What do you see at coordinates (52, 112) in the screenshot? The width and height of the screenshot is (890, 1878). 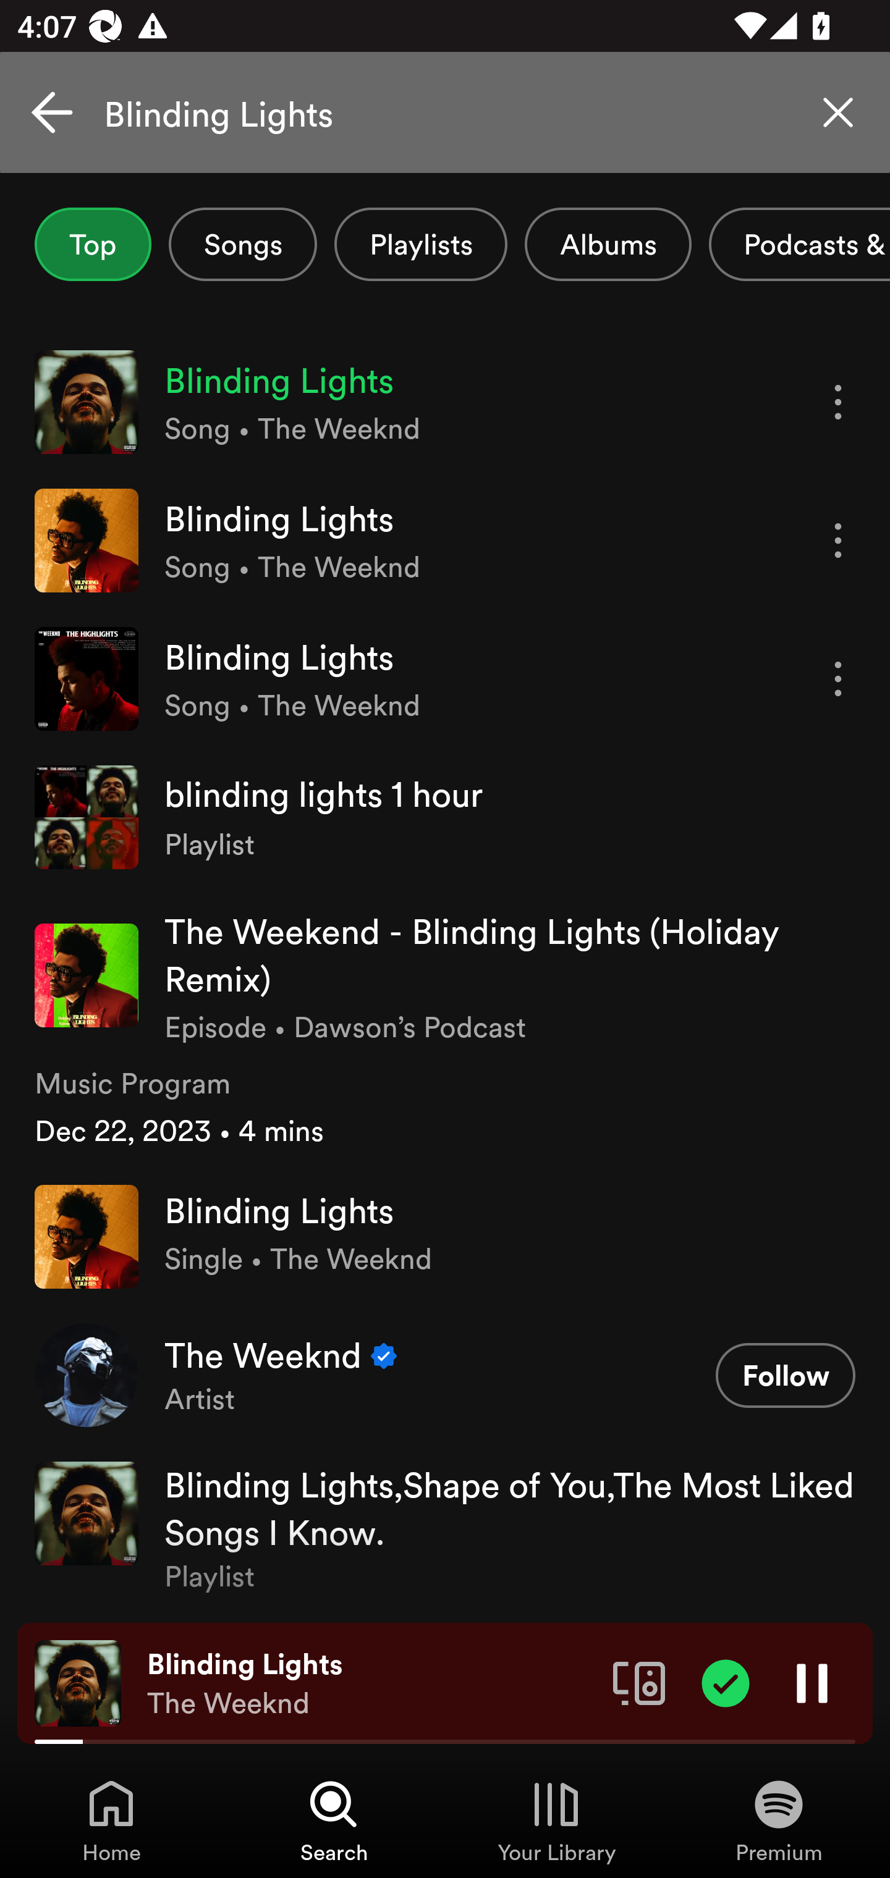 I see `Cancel` at bounding box center [52, 112].